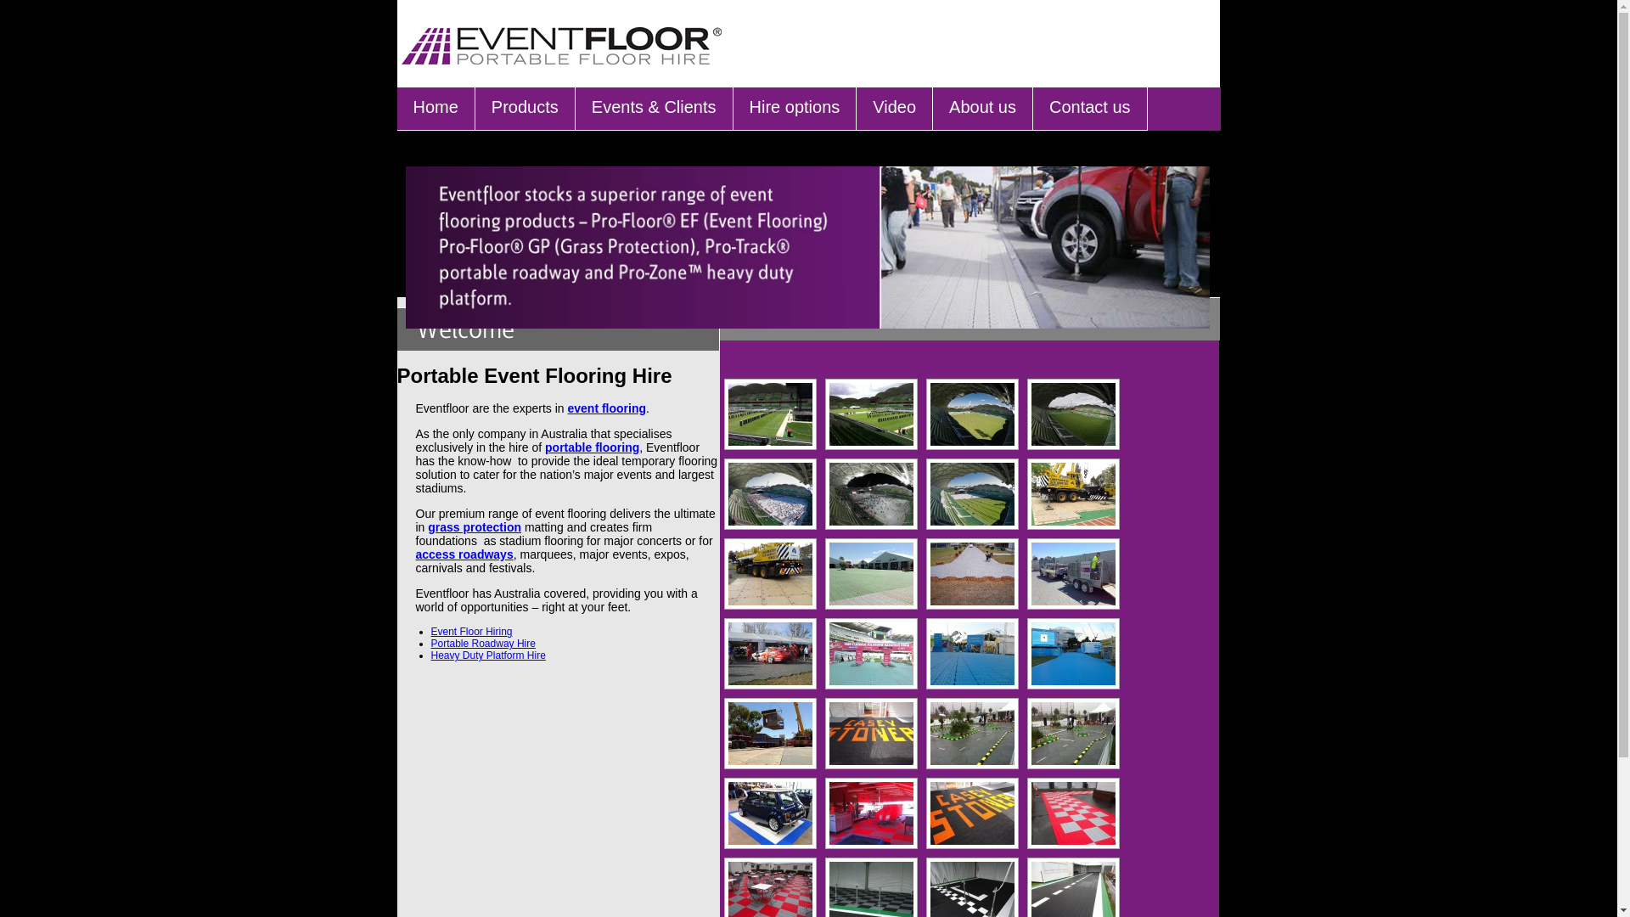  I want to click on Video, so click(895, 109).